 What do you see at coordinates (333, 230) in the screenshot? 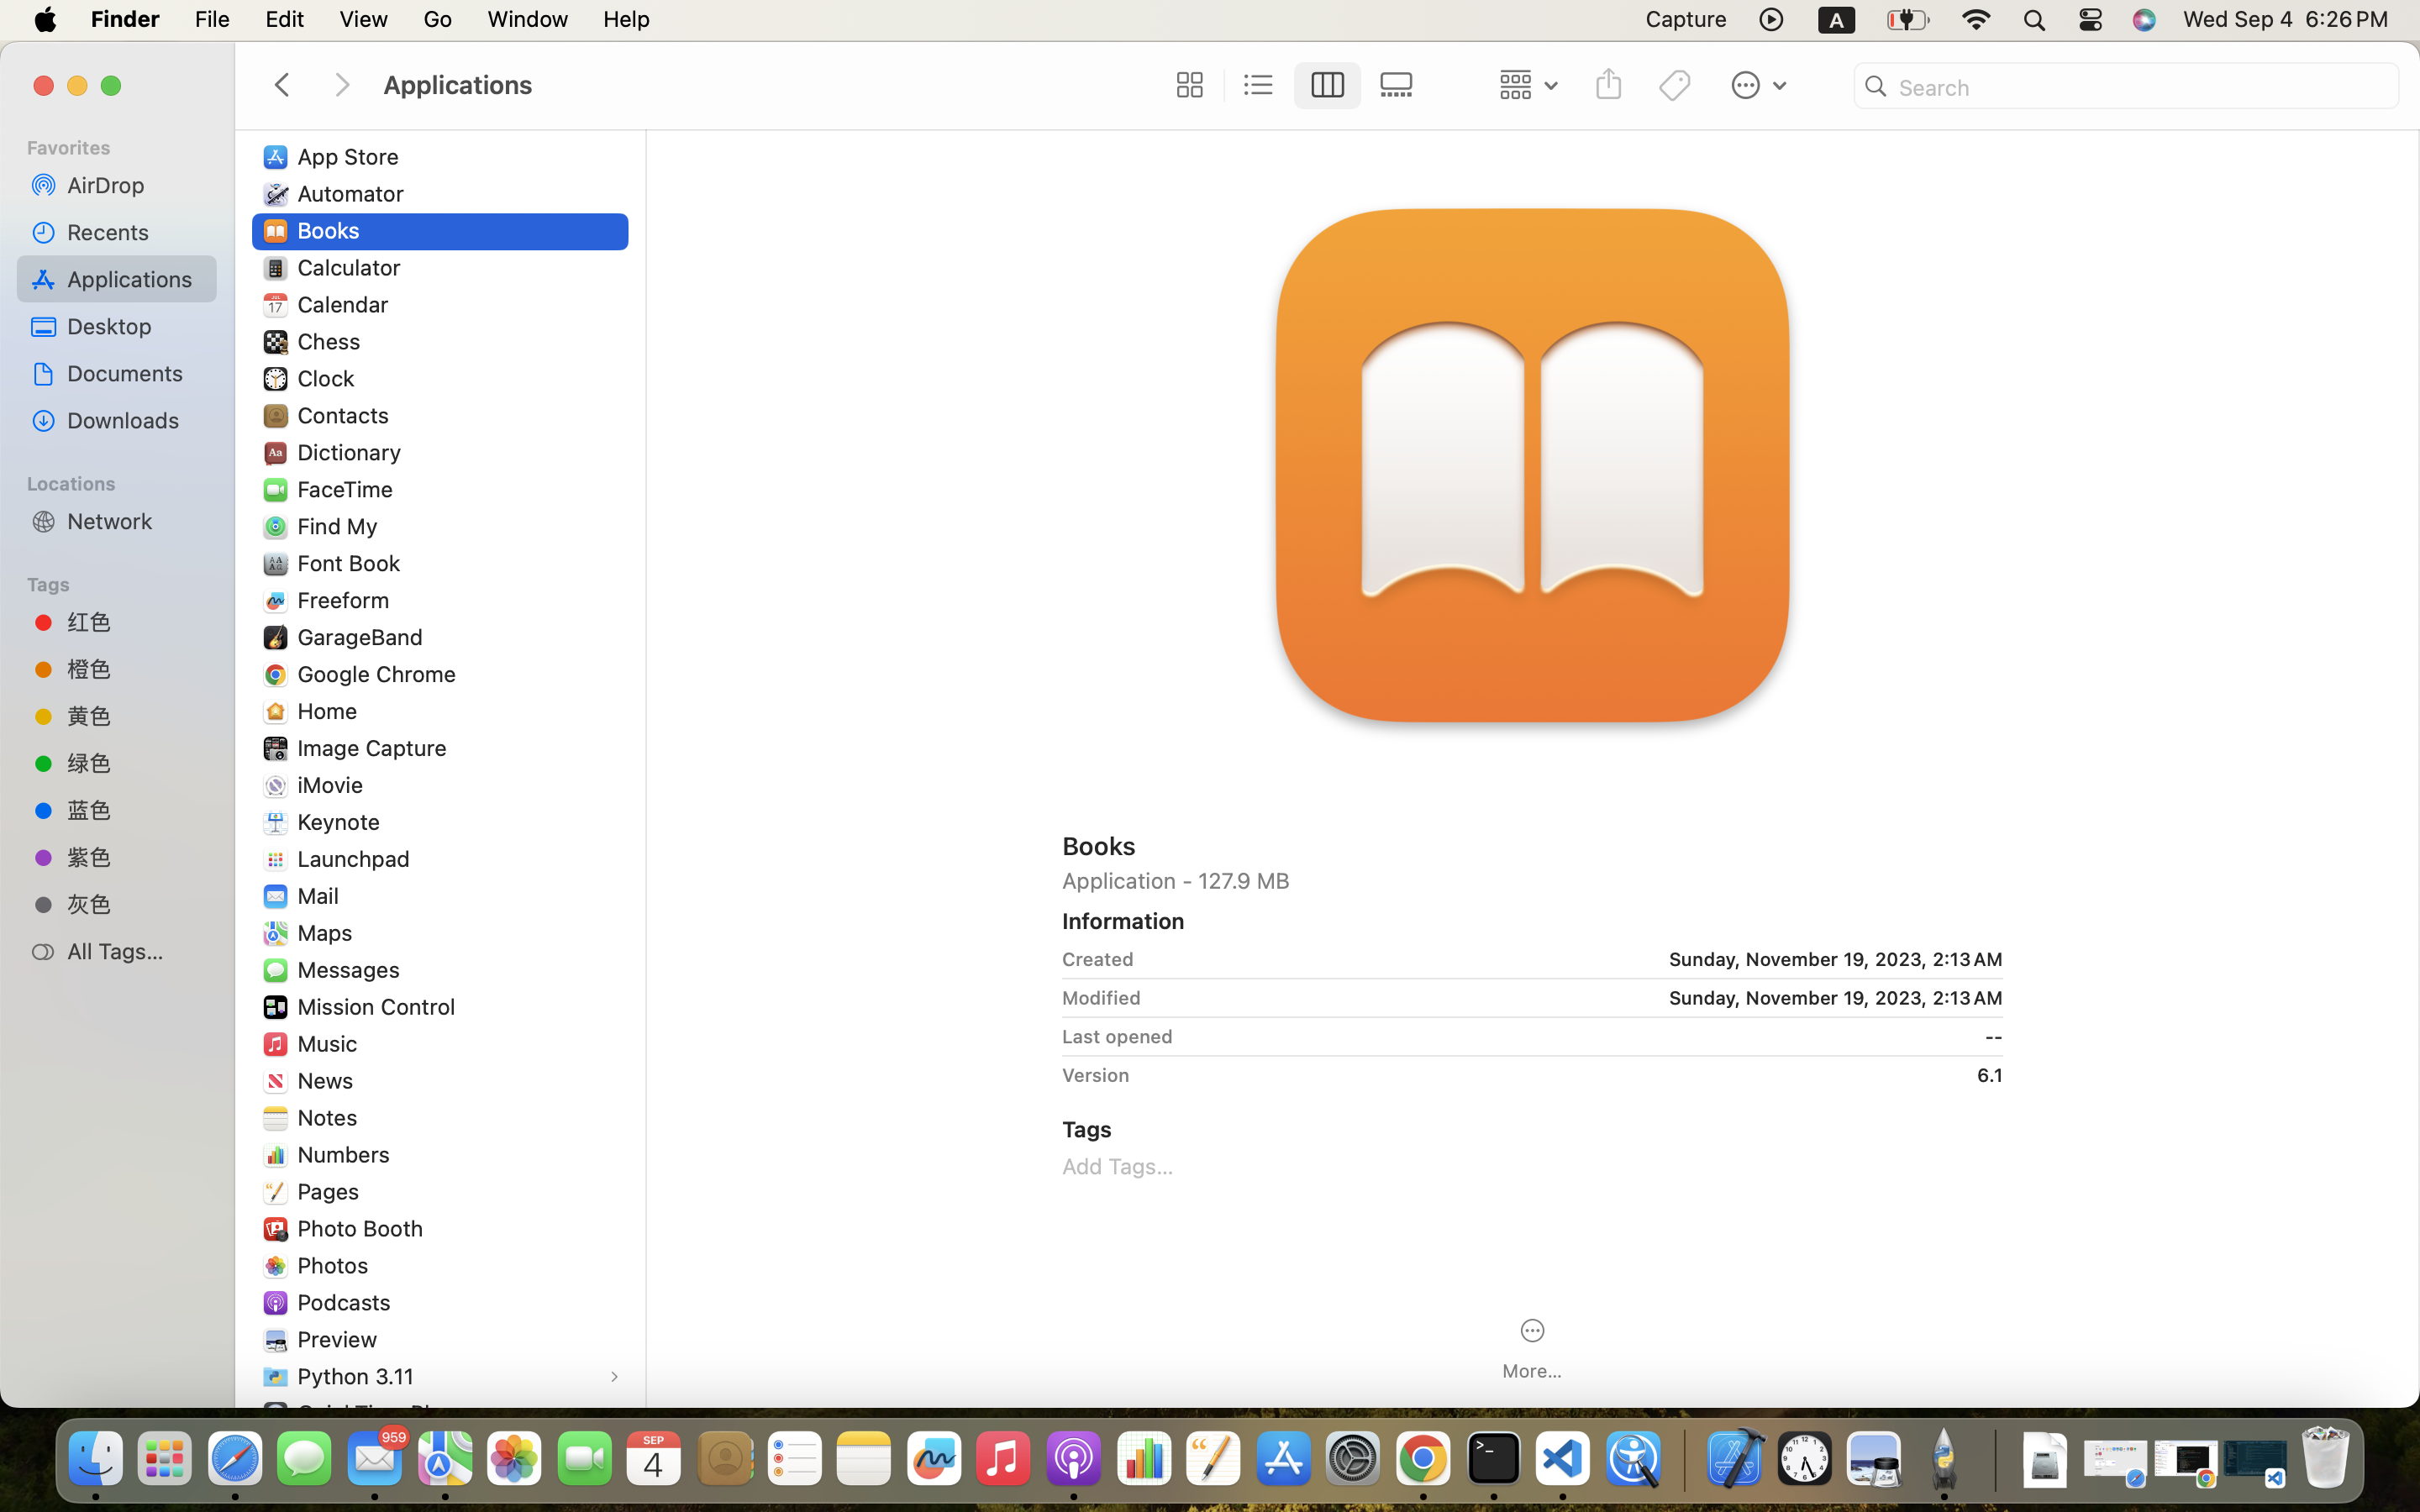
I see `Books` at bounding box center [333, 230].